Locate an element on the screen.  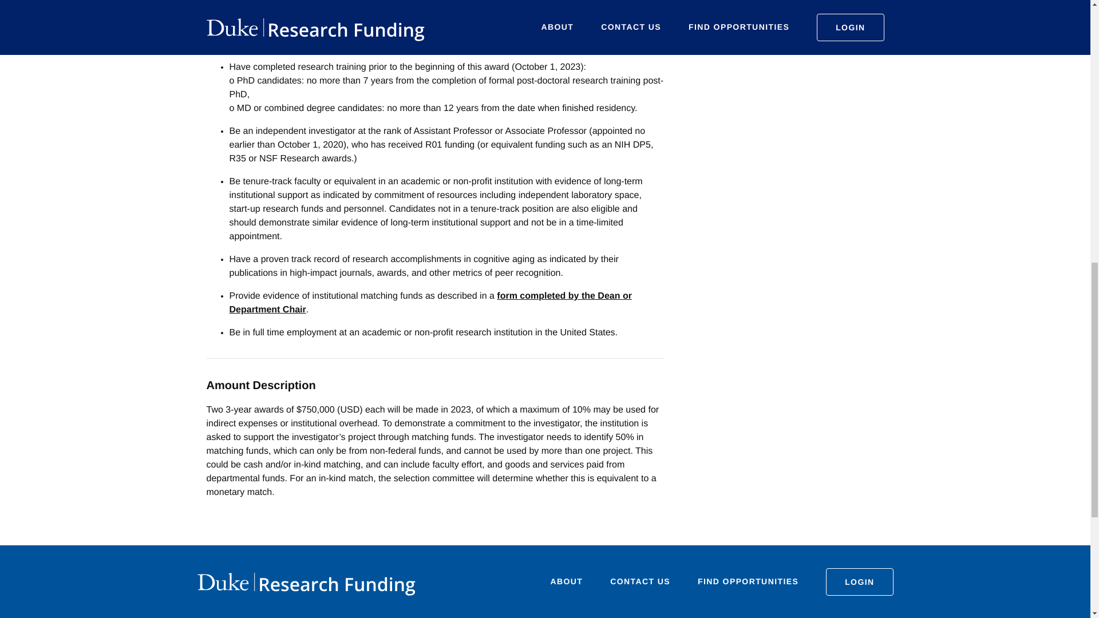
form completed by the Dean or Department Chair is located at coordinates (429, 302).